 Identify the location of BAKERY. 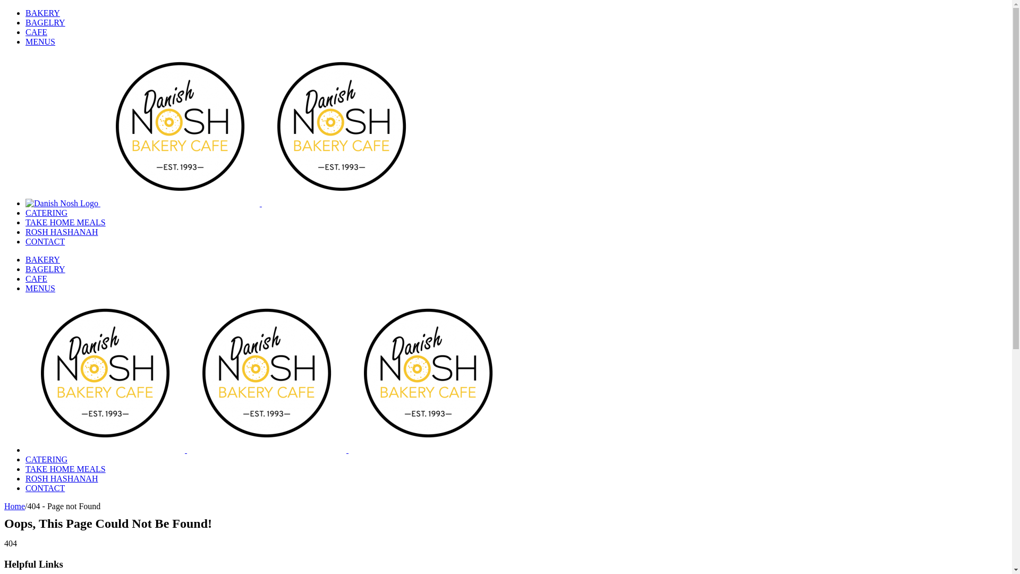
(42, 259).